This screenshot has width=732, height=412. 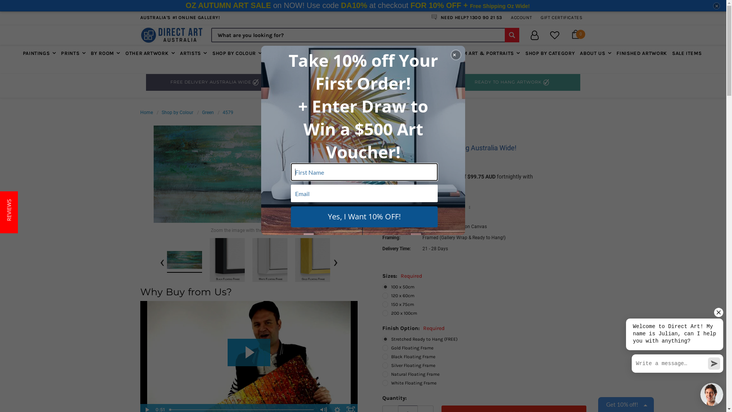 What do you see at coordinates (575, 35) in the screenshot?
I see `0` at bounding box center [575, 35].